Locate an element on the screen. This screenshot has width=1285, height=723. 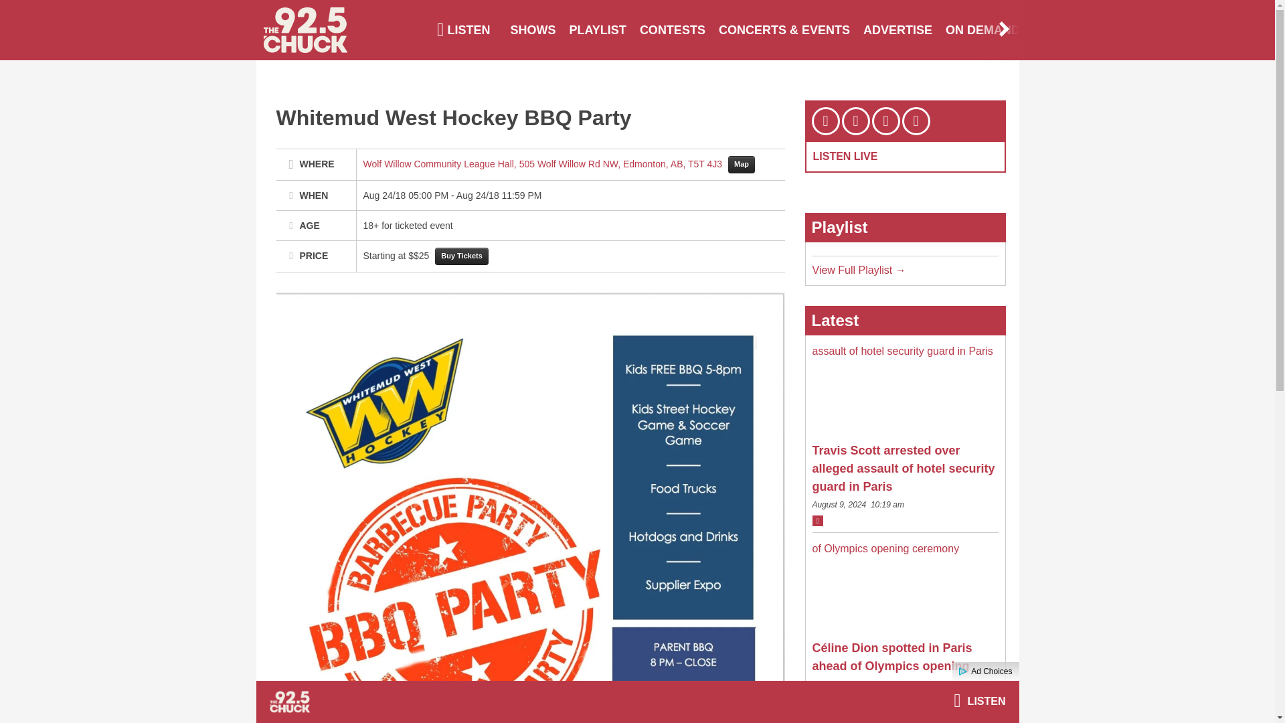
SEARCH is located at coordinates (1059, 29).